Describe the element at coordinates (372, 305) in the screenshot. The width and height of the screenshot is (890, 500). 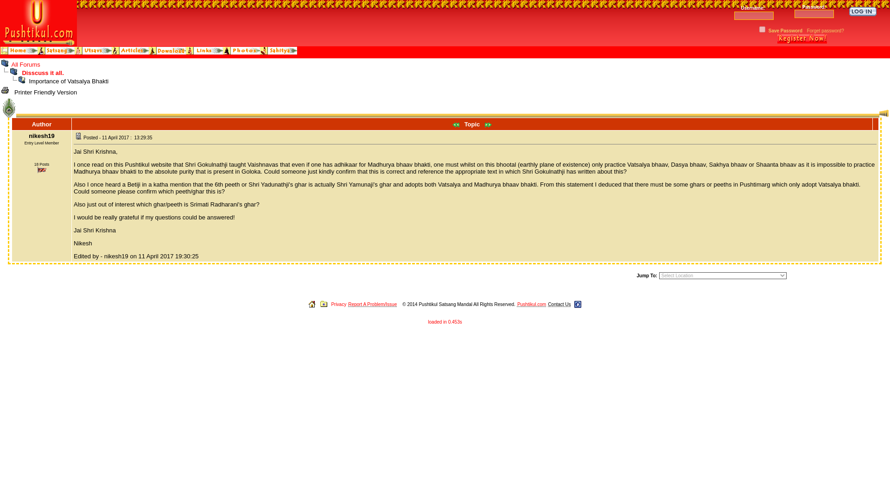
I see `Click Here to Report a Problem` at that location.